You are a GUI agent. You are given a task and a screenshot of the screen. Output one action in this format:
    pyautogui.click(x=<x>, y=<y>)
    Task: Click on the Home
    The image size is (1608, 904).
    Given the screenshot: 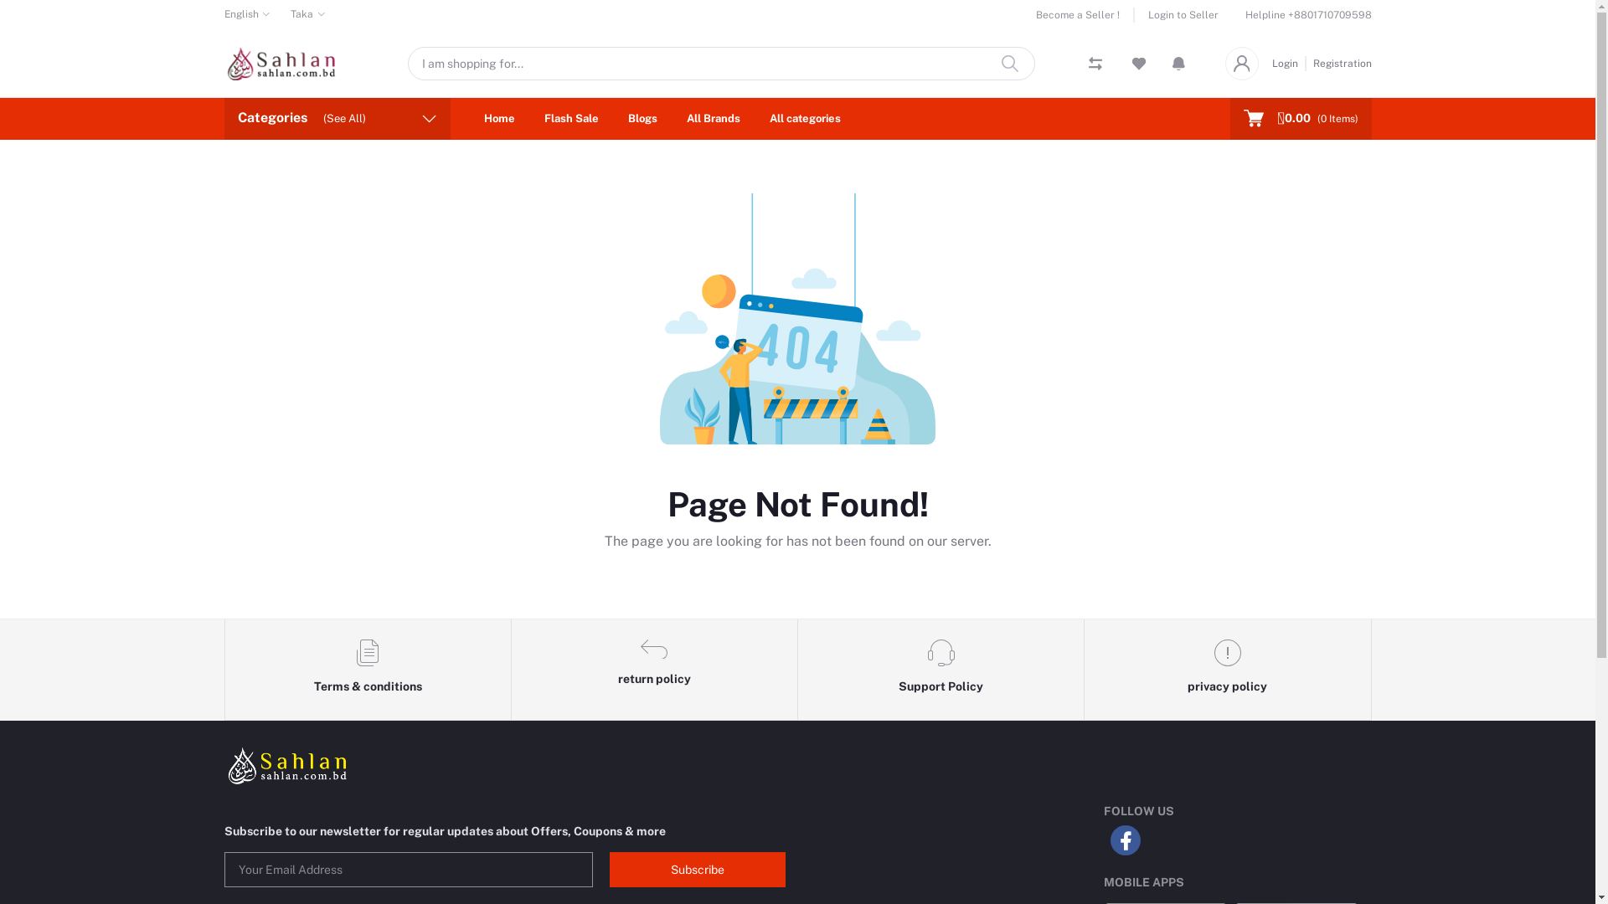 What is the action you would take?
    pyautogui.click(x=499, y=119)
    